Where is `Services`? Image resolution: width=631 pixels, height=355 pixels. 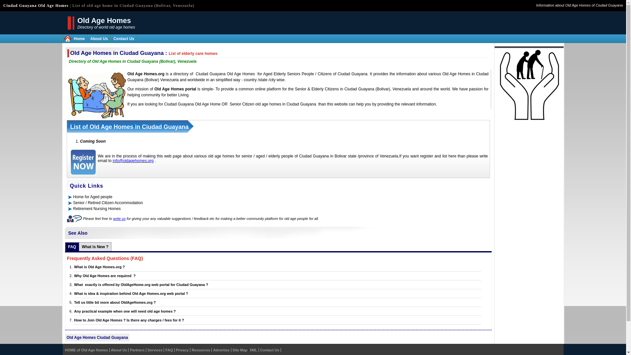
Services is located at coordinates (155, 350).